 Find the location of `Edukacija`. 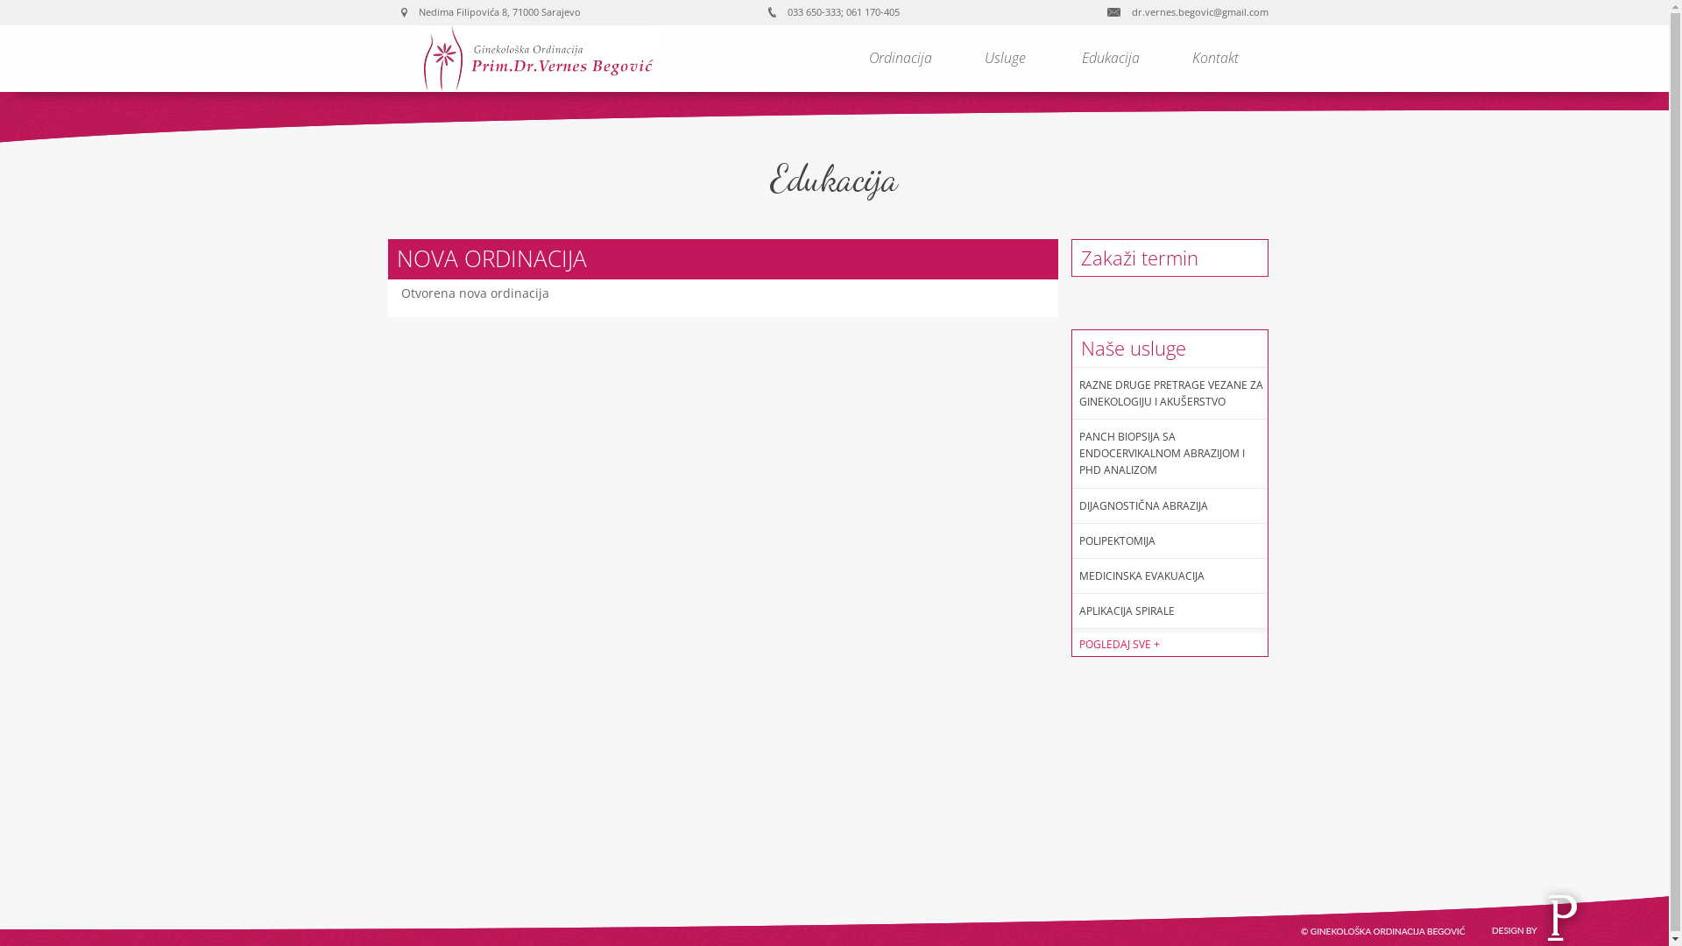

Edukacija is located at coordinates (1111, 58).